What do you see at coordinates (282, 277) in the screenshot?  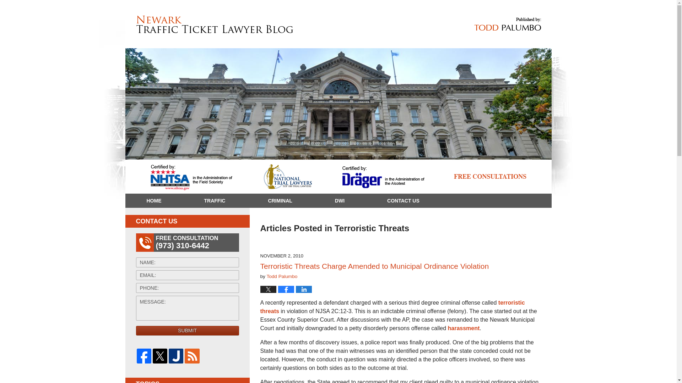 I see `Todd Palumbo` at bounding box center [282, 277].